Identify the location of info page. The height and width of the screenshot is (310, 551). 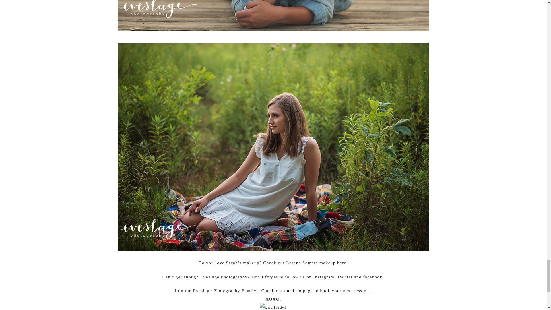
(303, 290).